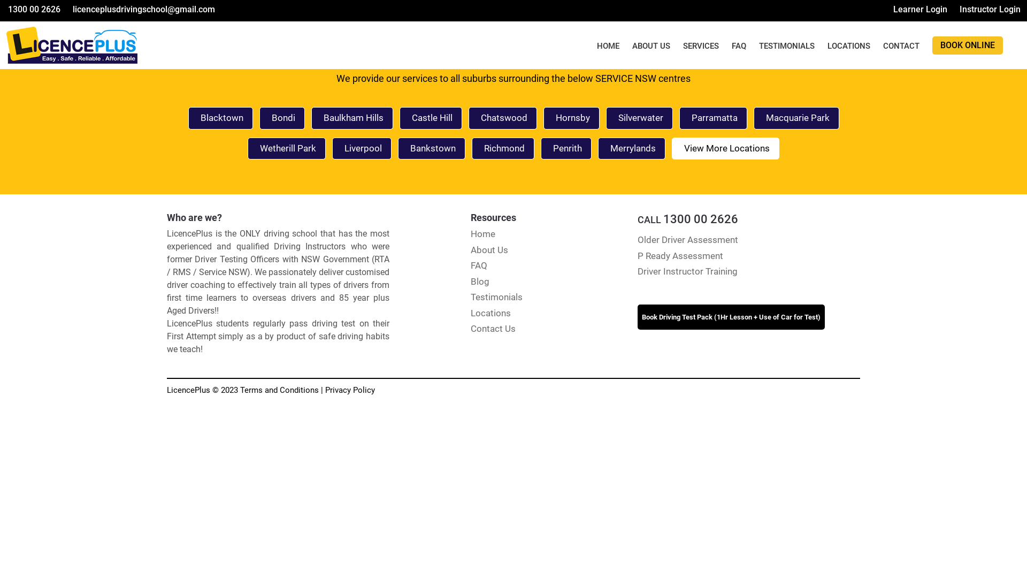 This screenshot has width=1027, height=578. Describe the element at coordinates (901, 46) in the screenshot. I see `CONTACT` at that location.